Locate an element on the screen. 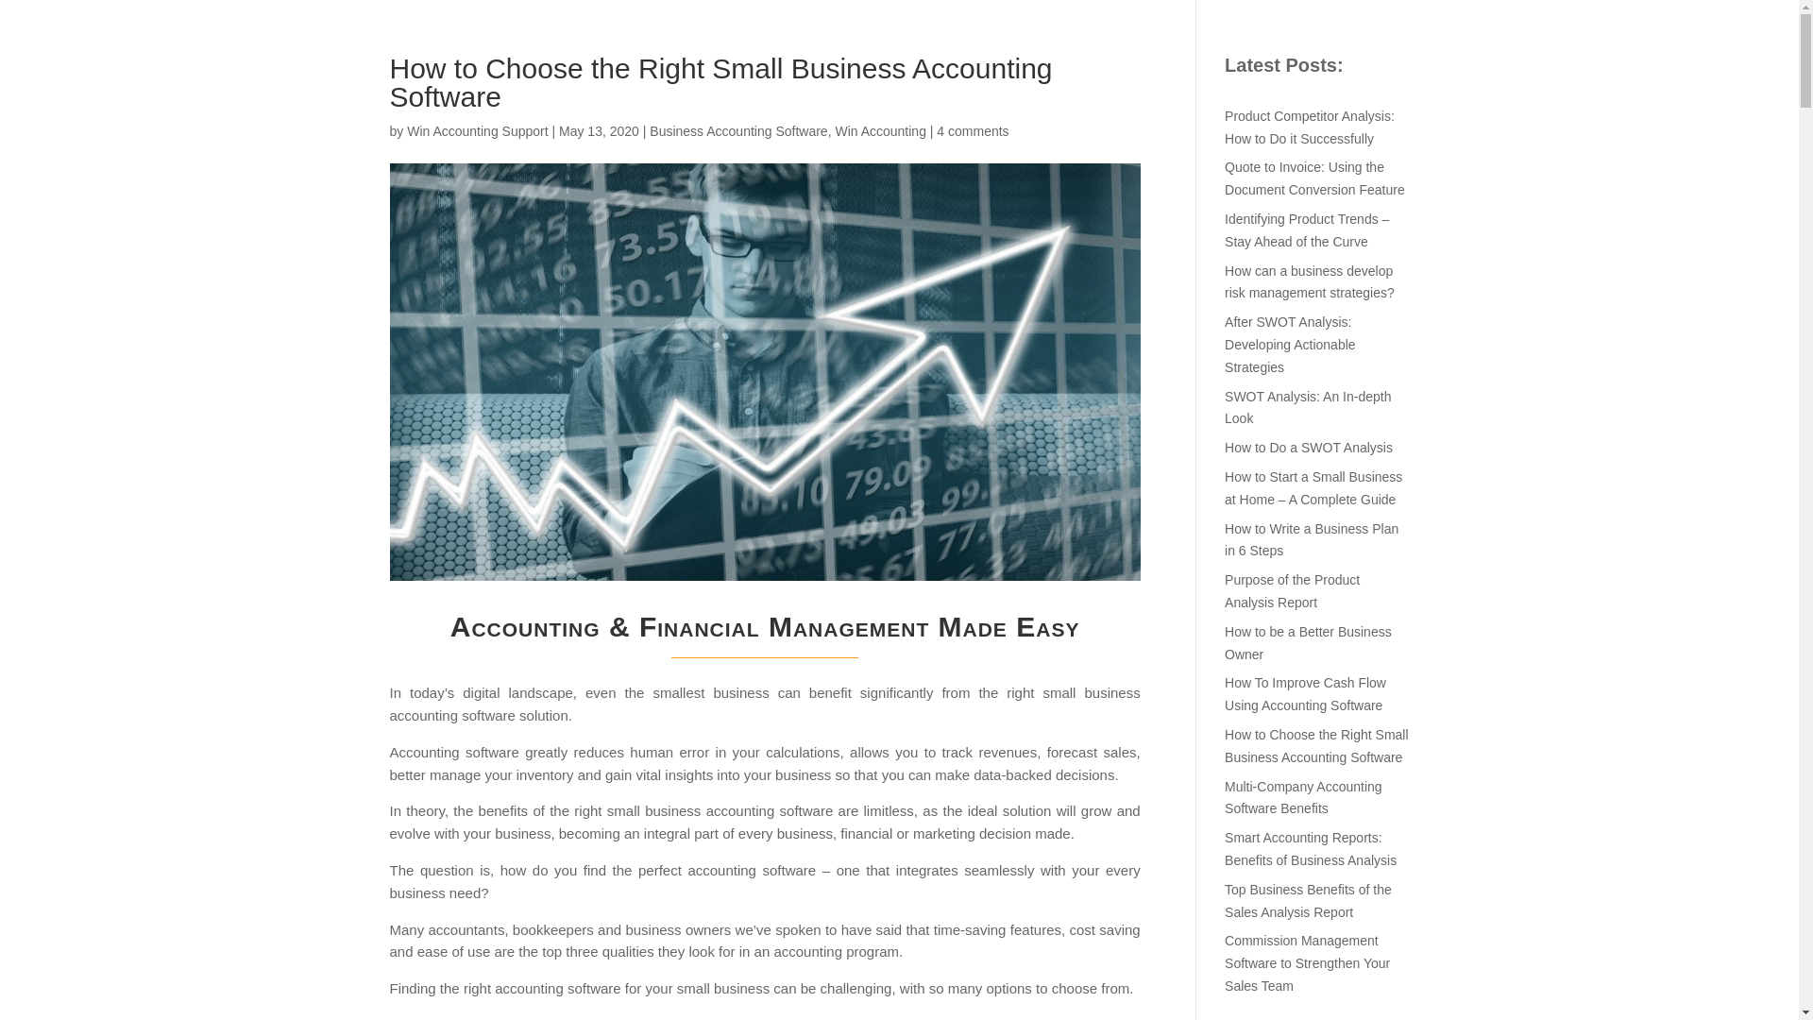  Posts by Win Accounting Support is located at coordinates (476, 130).